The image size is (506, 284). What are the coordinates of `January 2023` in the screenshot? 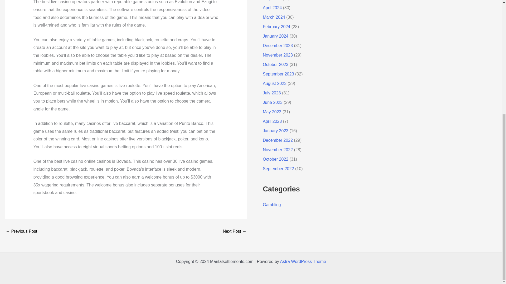 It's located at (275, 131).